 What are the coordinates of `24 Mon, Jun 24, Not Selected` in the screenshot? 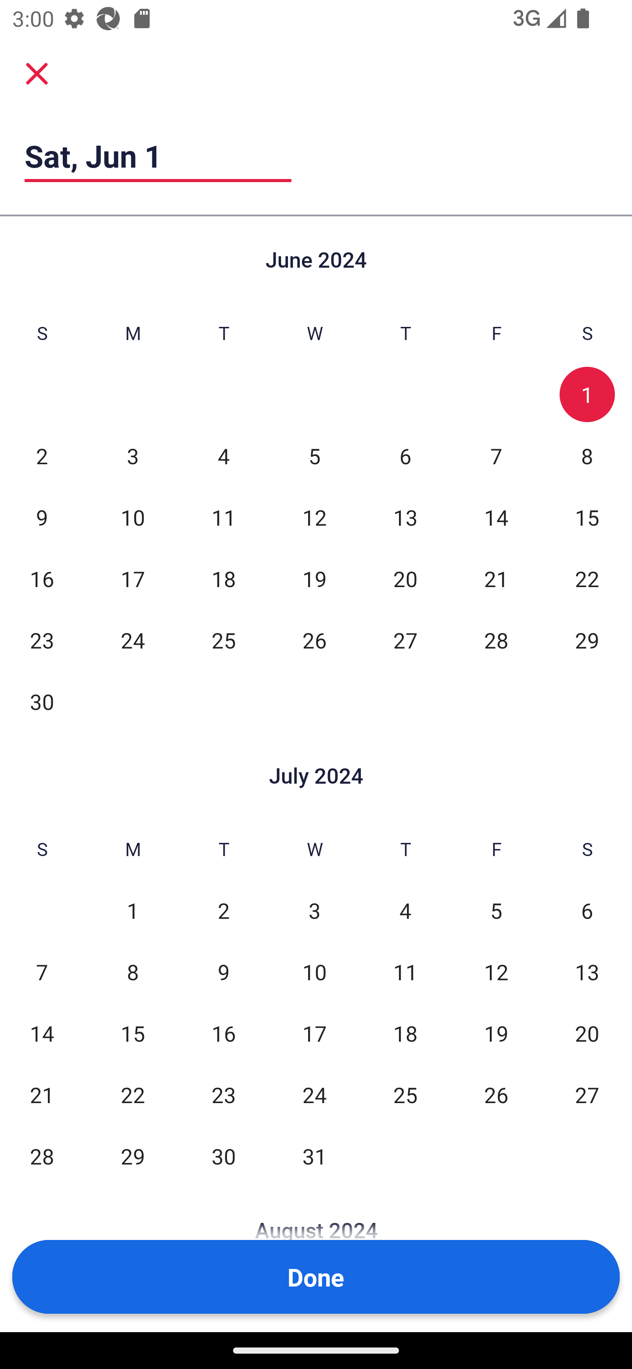 It's located at (133, 640).